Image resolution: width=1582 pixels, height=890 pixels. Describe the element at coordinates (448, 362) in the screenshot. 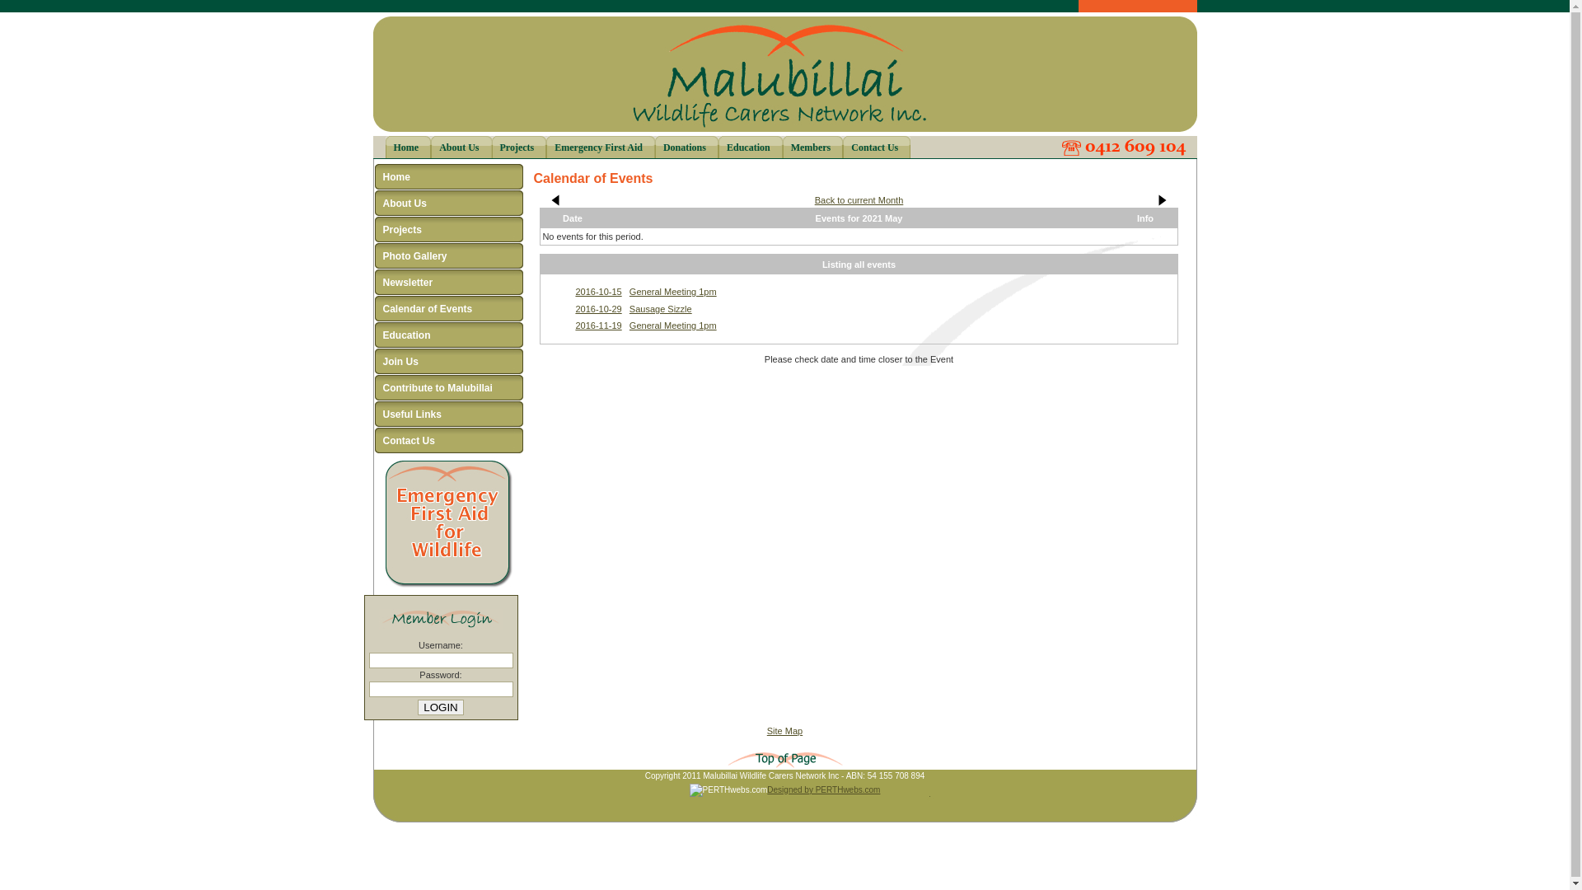

I see `Join Us` at that location.